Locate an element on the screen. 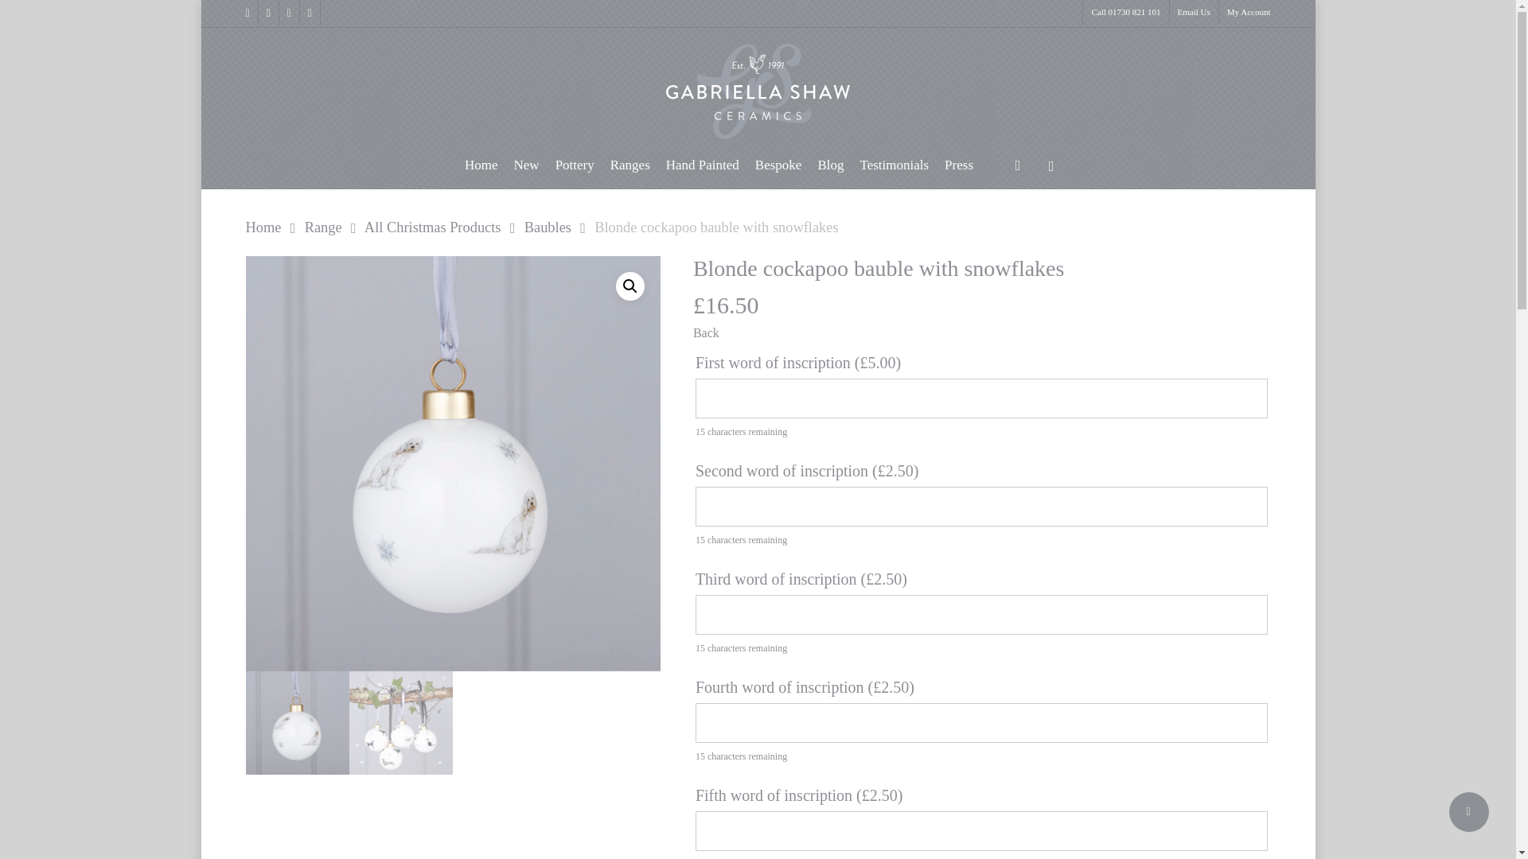  Call 01730 821 101 is located at coordinates (1125, 13).